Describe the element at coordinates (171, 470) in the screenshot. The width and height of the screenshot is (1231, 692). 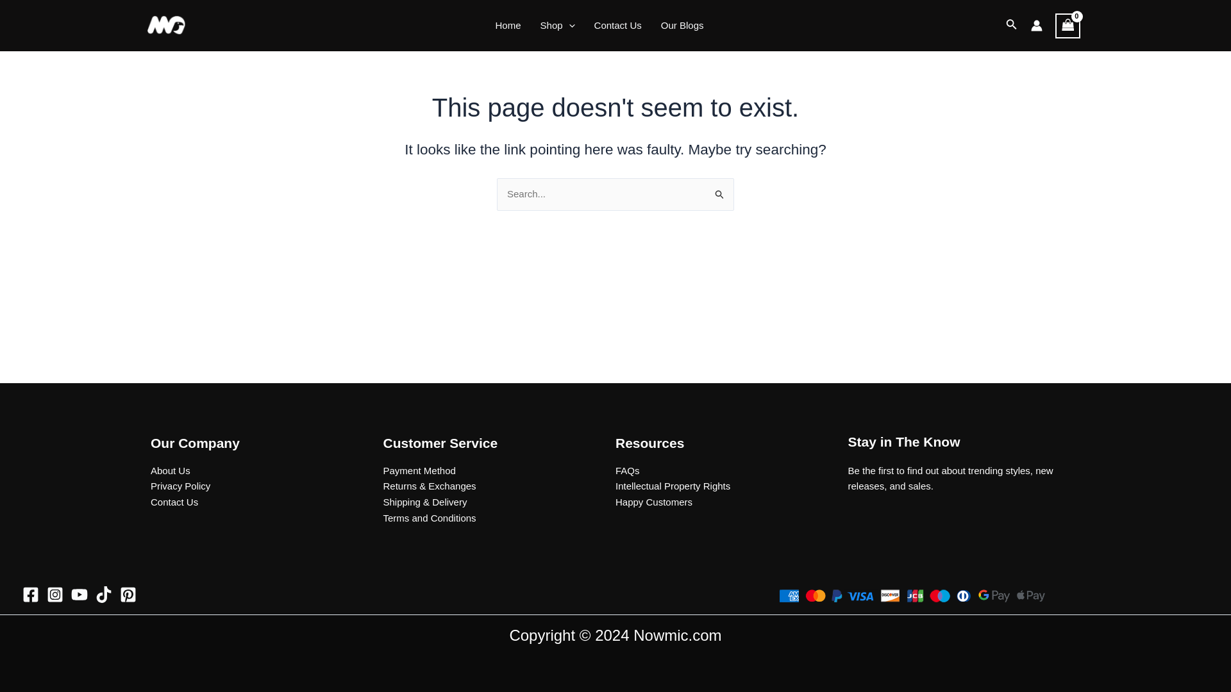
I see `About Us` at that location.